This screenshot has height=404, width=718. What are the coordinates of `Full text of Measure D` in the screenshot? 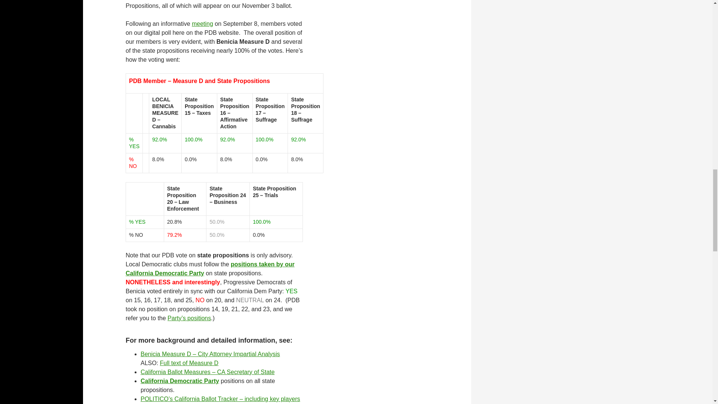 It's located at (189, 363).